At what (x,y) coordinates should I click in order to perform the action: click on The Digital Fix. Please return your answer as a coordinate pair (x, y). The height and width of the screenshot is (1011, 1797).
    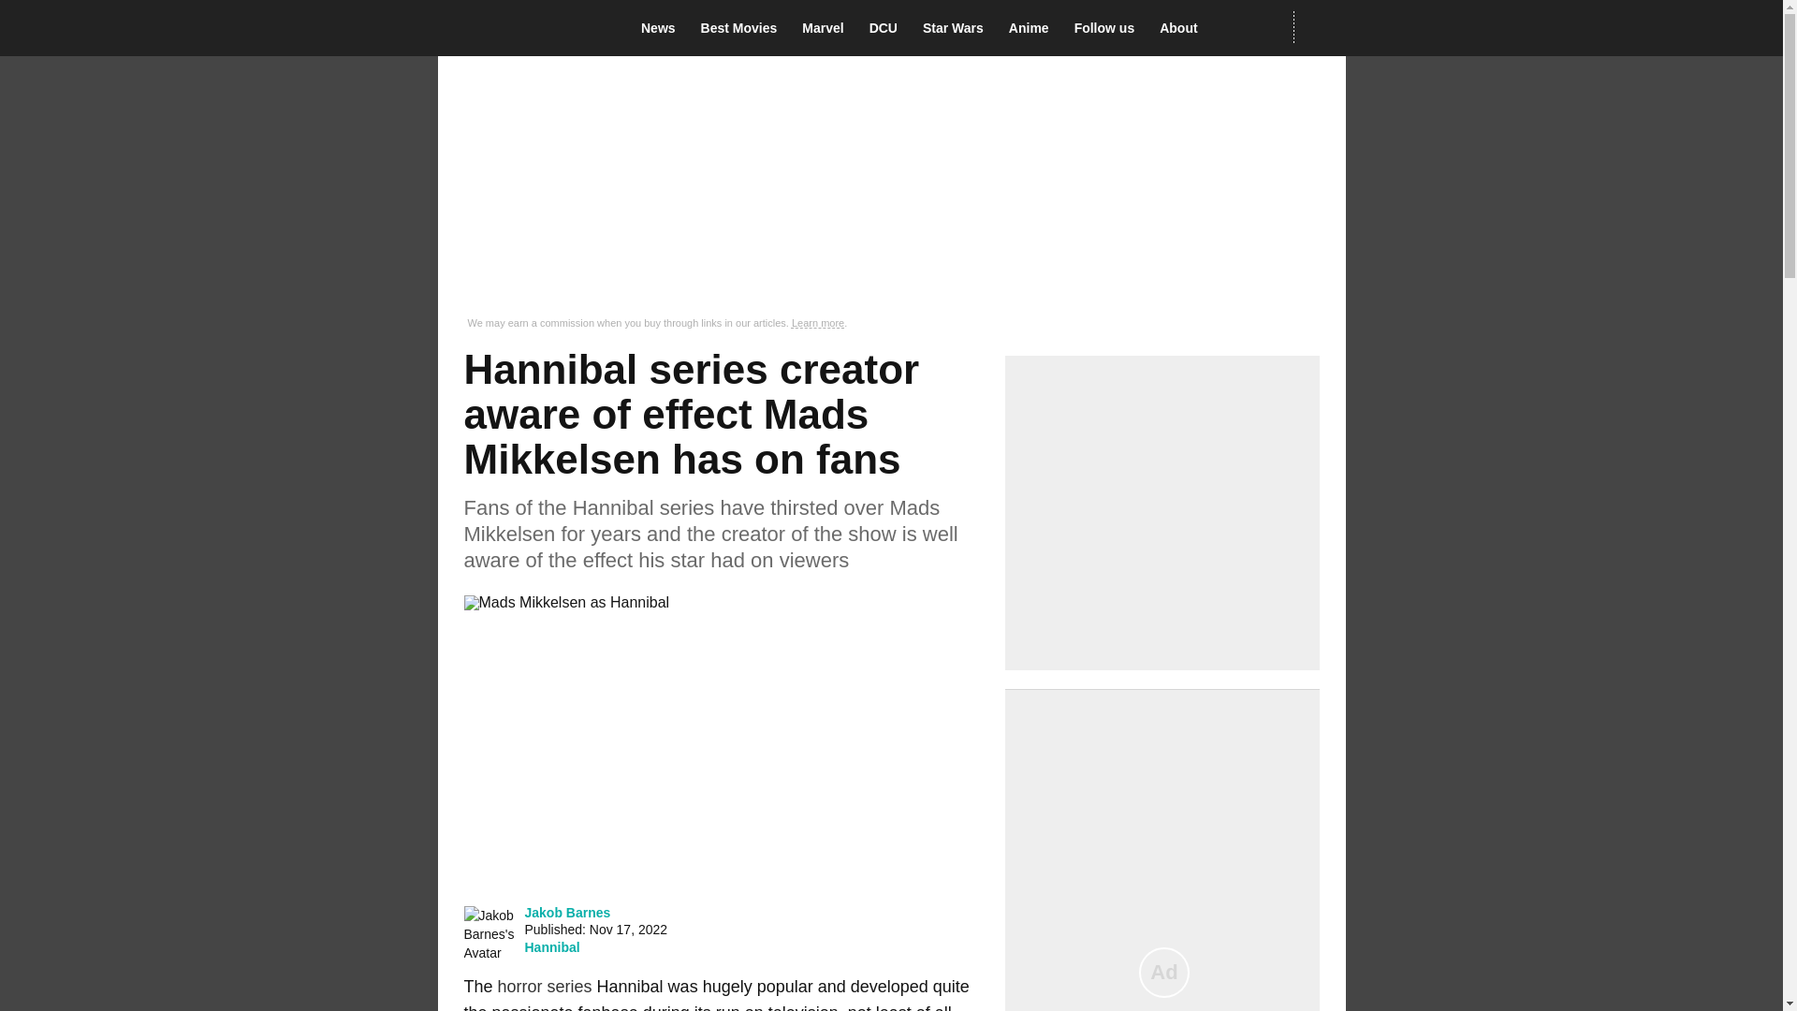
    Looking at the image, I should click on (524, 28).